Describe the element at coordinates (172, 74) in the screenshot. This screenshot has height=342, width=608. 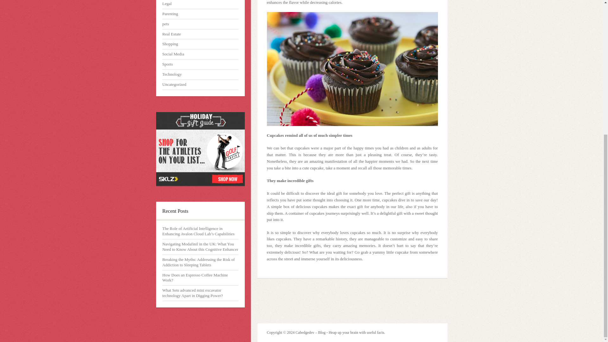
I see `Technology` at that location.